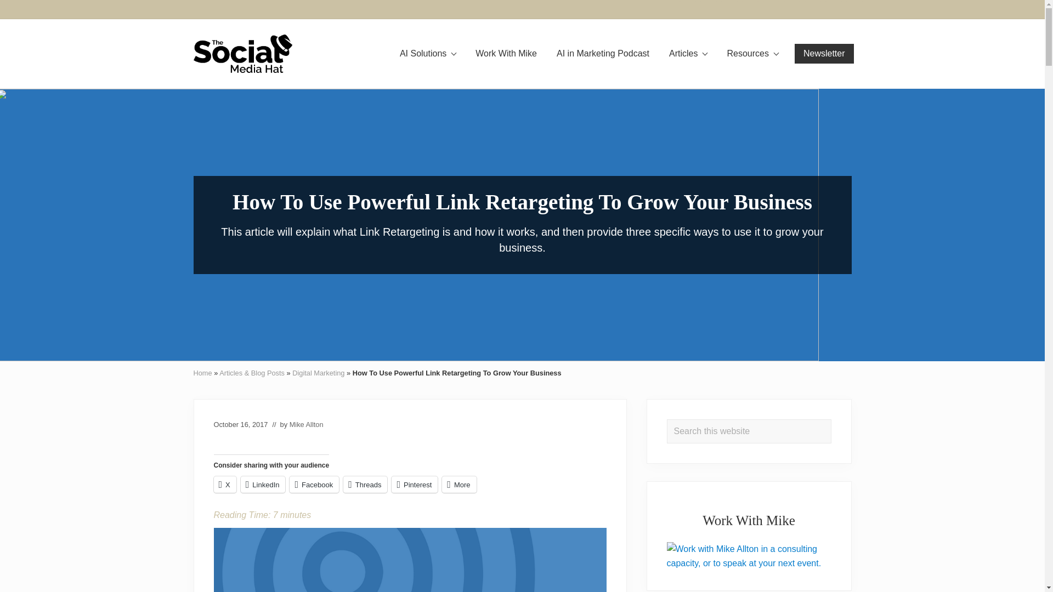 This screenshot has width=1053, height=592. What do you see at coordinates (707, 9) in the screenshot?
I see `Instagram` at bounding box center [707, 9].